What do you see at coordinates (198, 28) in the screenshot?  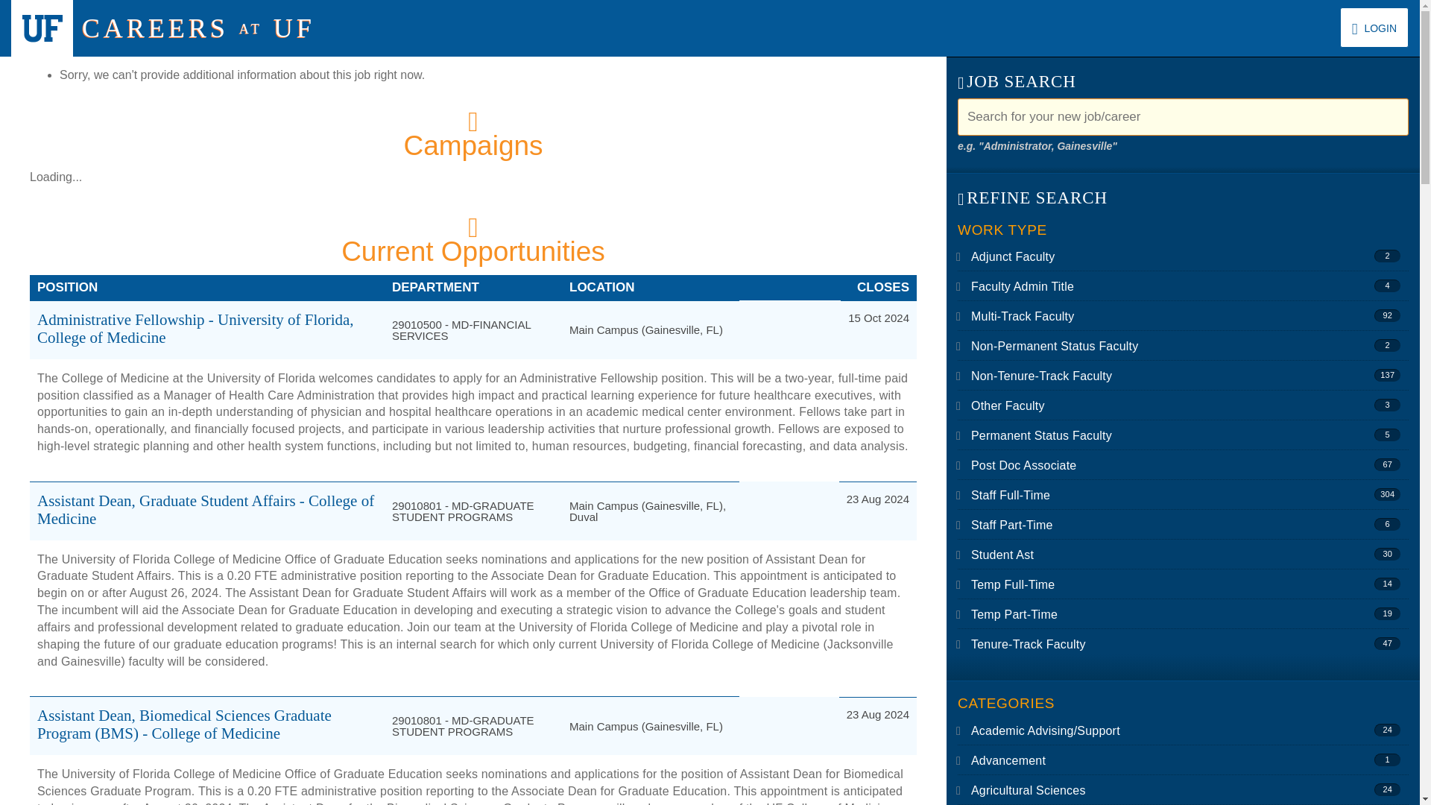 I see `CAREERS AT UF` at bounding box center [198, 28].